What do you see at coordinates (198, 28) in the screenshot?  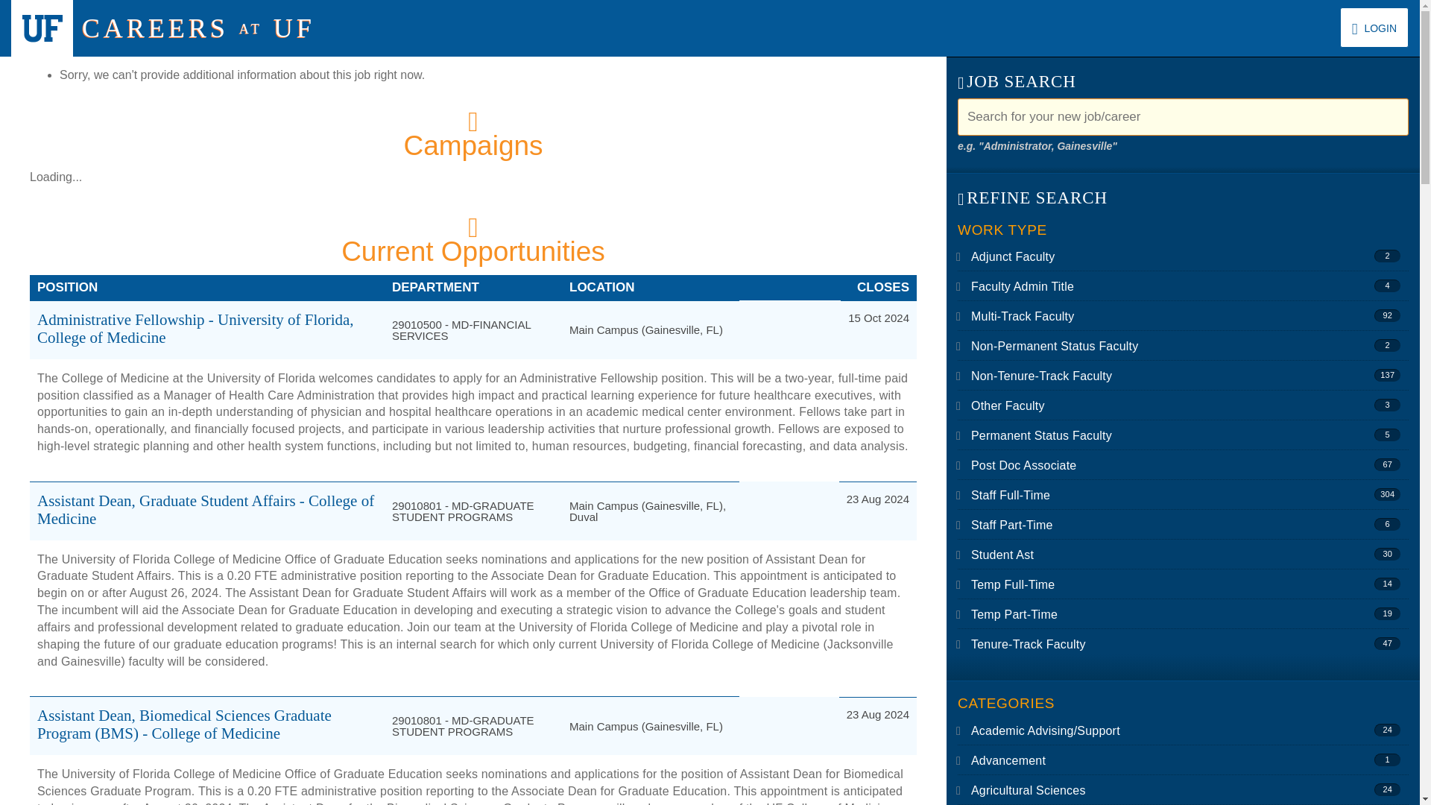 I see `CAREERS AT UF` at bounding box center [198, 28].